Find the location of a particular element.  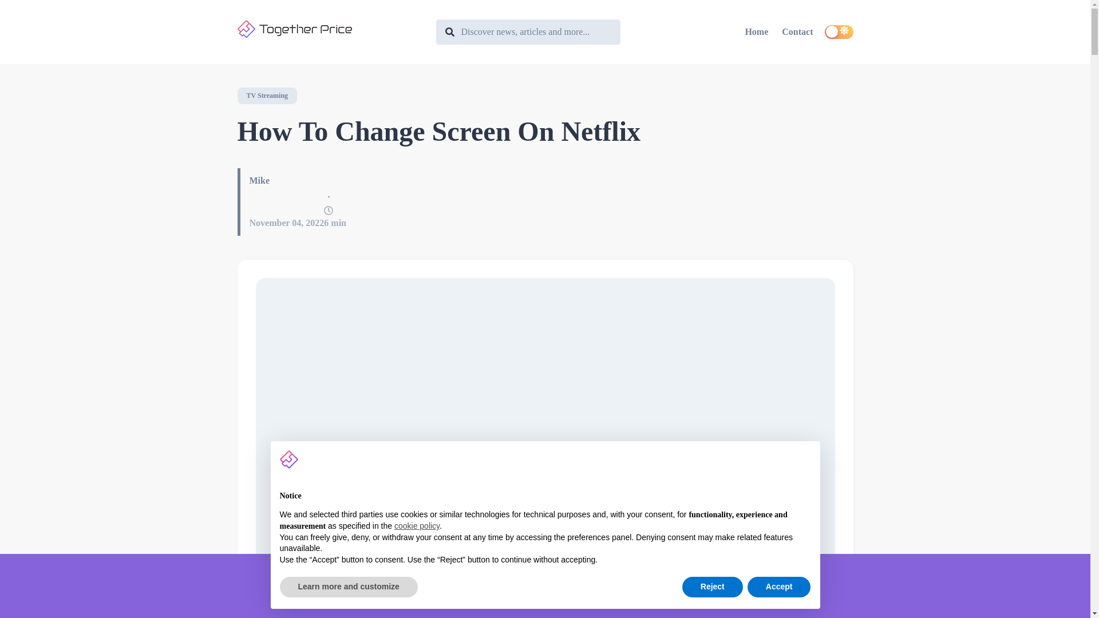

Home is located at coordinates (756, 32).